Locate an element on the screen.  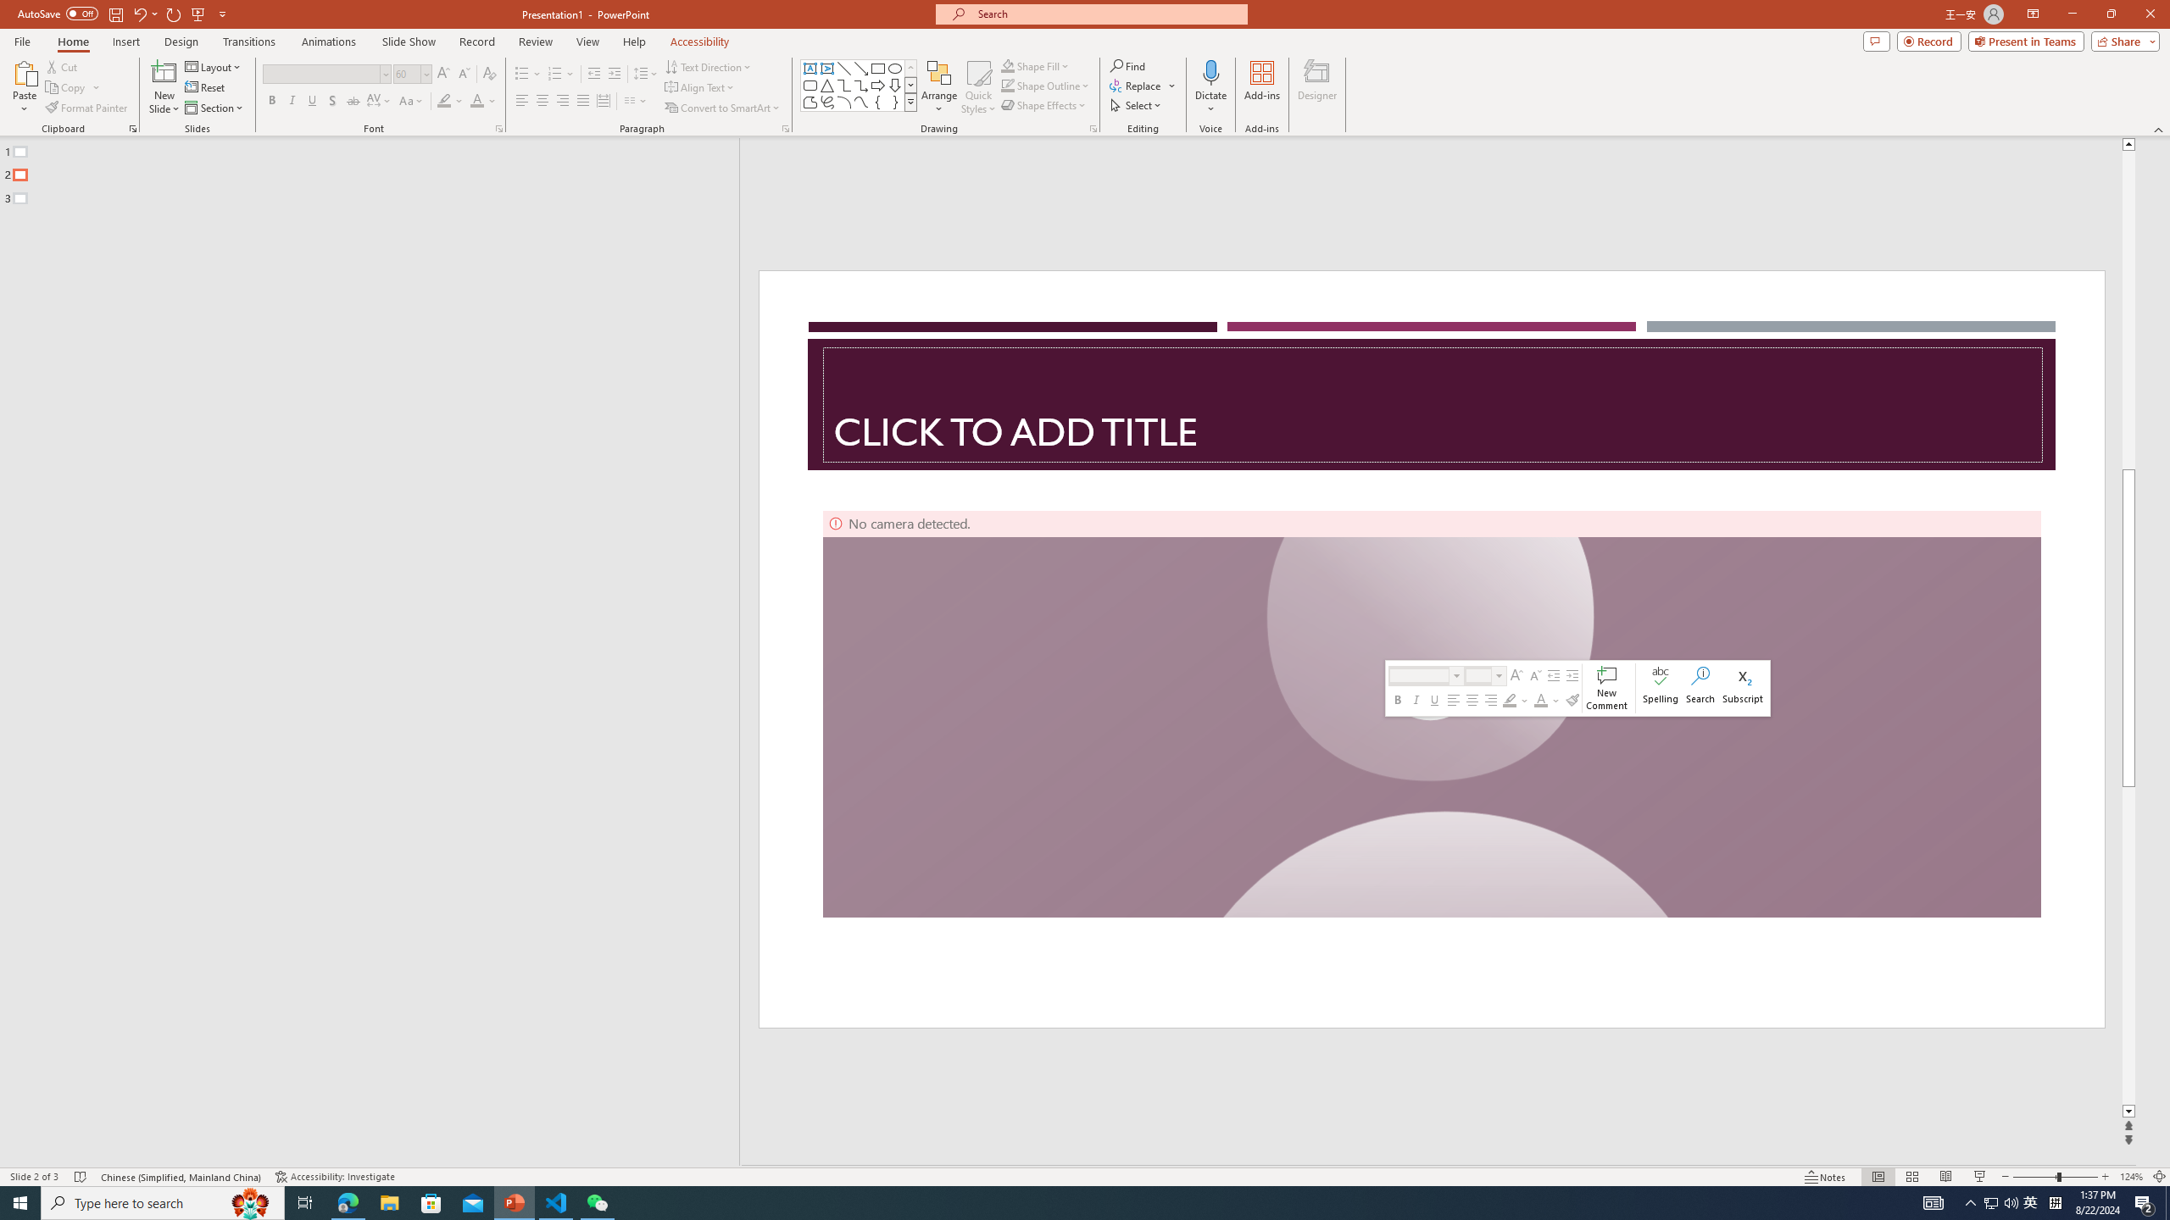
Accessibility Checker Accessibility: Investigate is located at coordinates (335, 1177).